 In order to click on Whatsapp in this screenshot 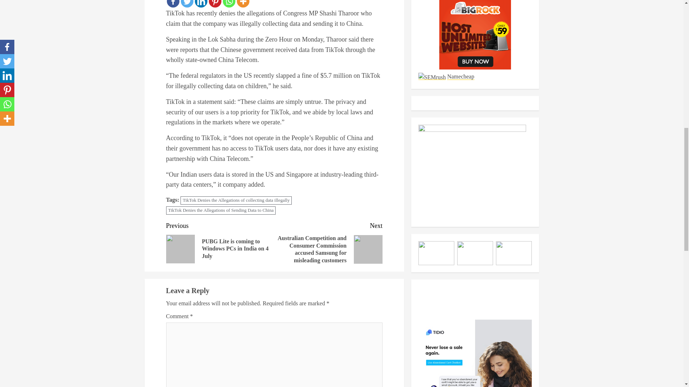, I will do `click(229, 4)`.